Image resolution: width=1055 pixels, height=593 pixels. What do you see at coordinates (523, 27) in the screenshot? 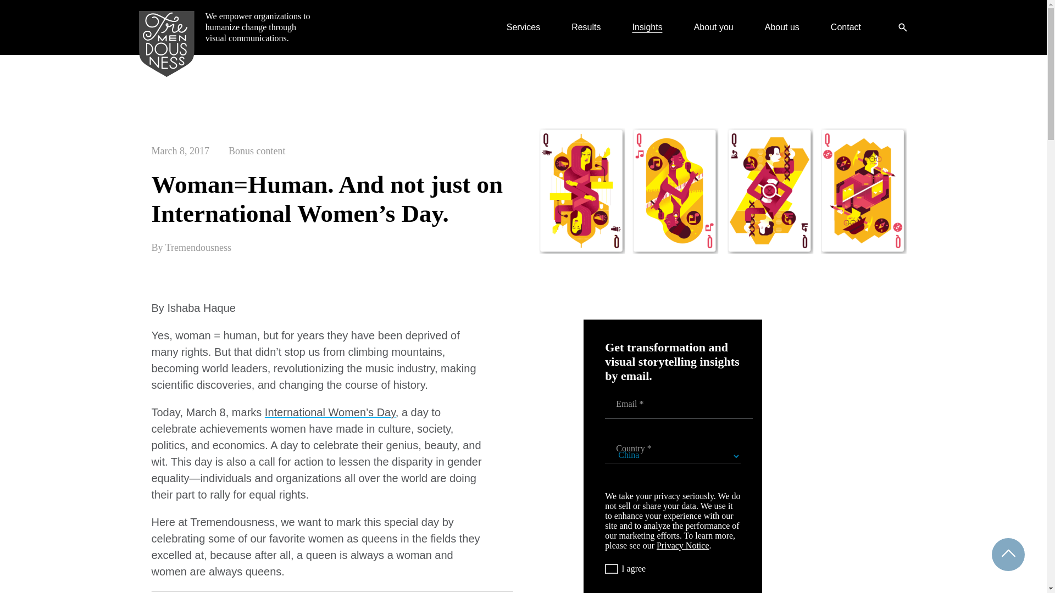
I see `Services` at bounding box center [523, 27].